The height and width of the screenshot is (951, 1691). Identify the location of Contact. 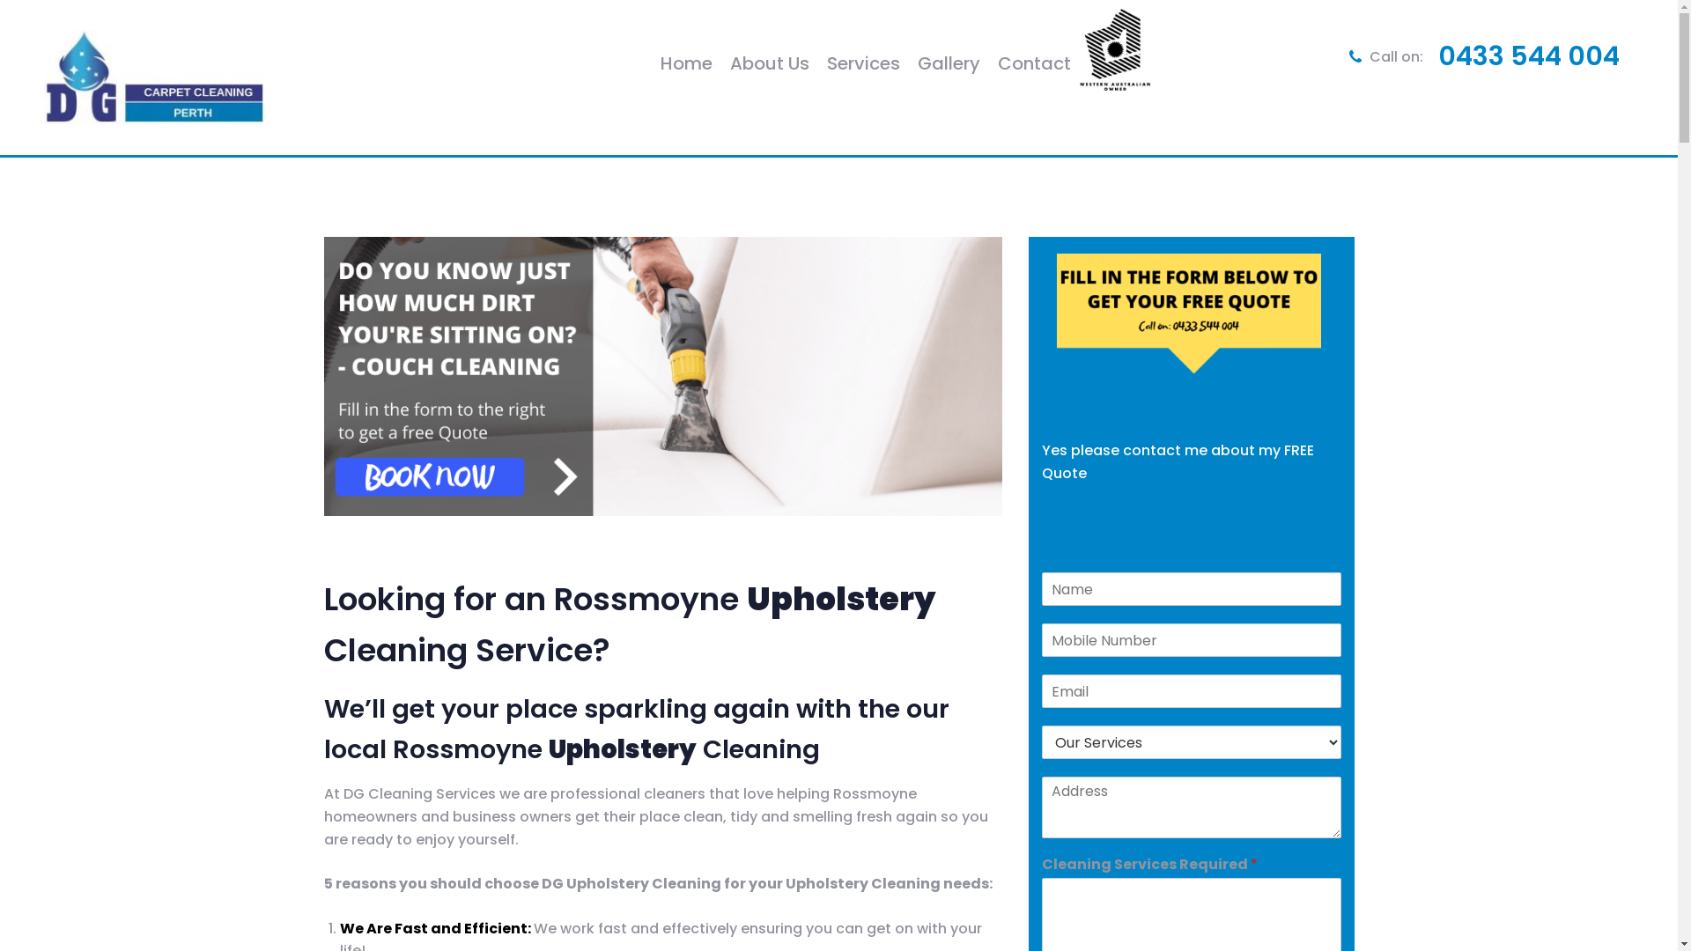
(1034, 63).